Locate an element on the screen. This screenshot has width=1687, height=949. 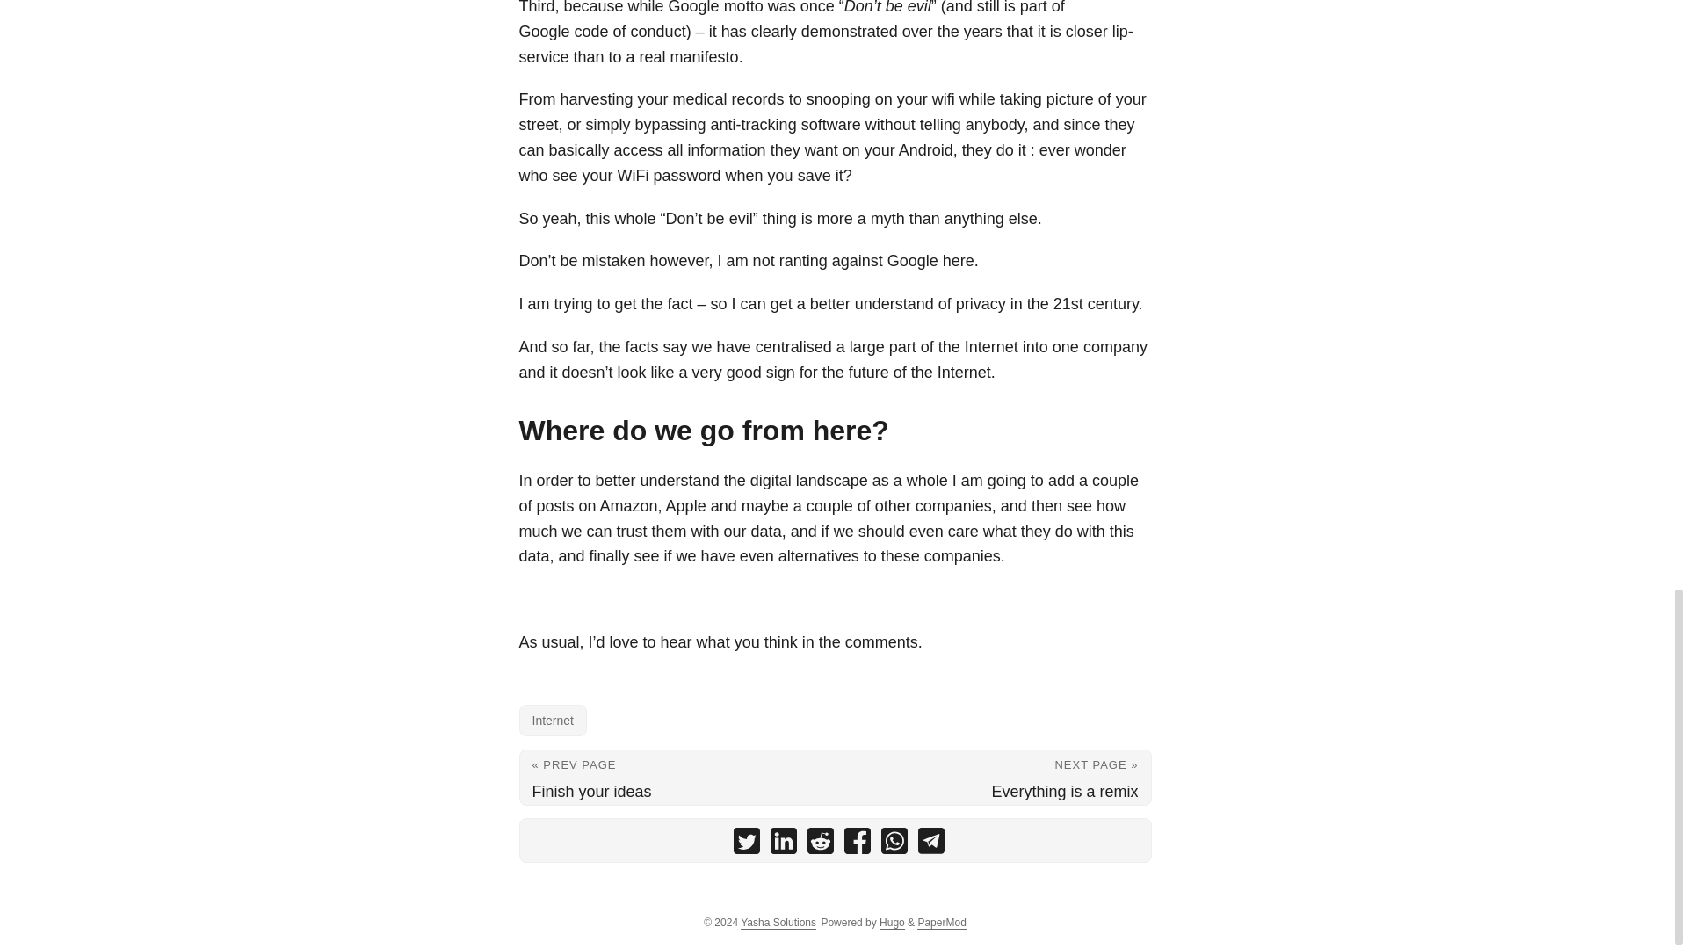
PaperMod is located at coordinates (941, 923).